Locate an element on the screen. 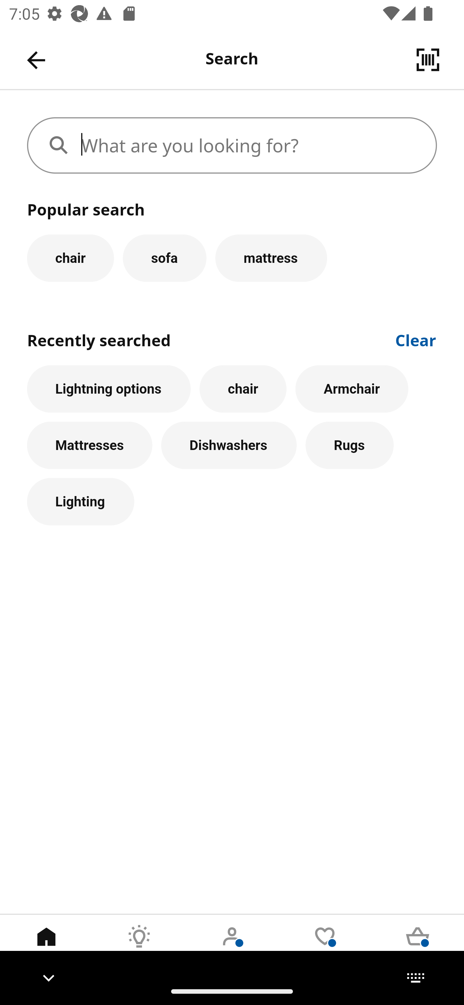  Inspirations
Tab 2 of 5 is located at coordinates (139, 946).